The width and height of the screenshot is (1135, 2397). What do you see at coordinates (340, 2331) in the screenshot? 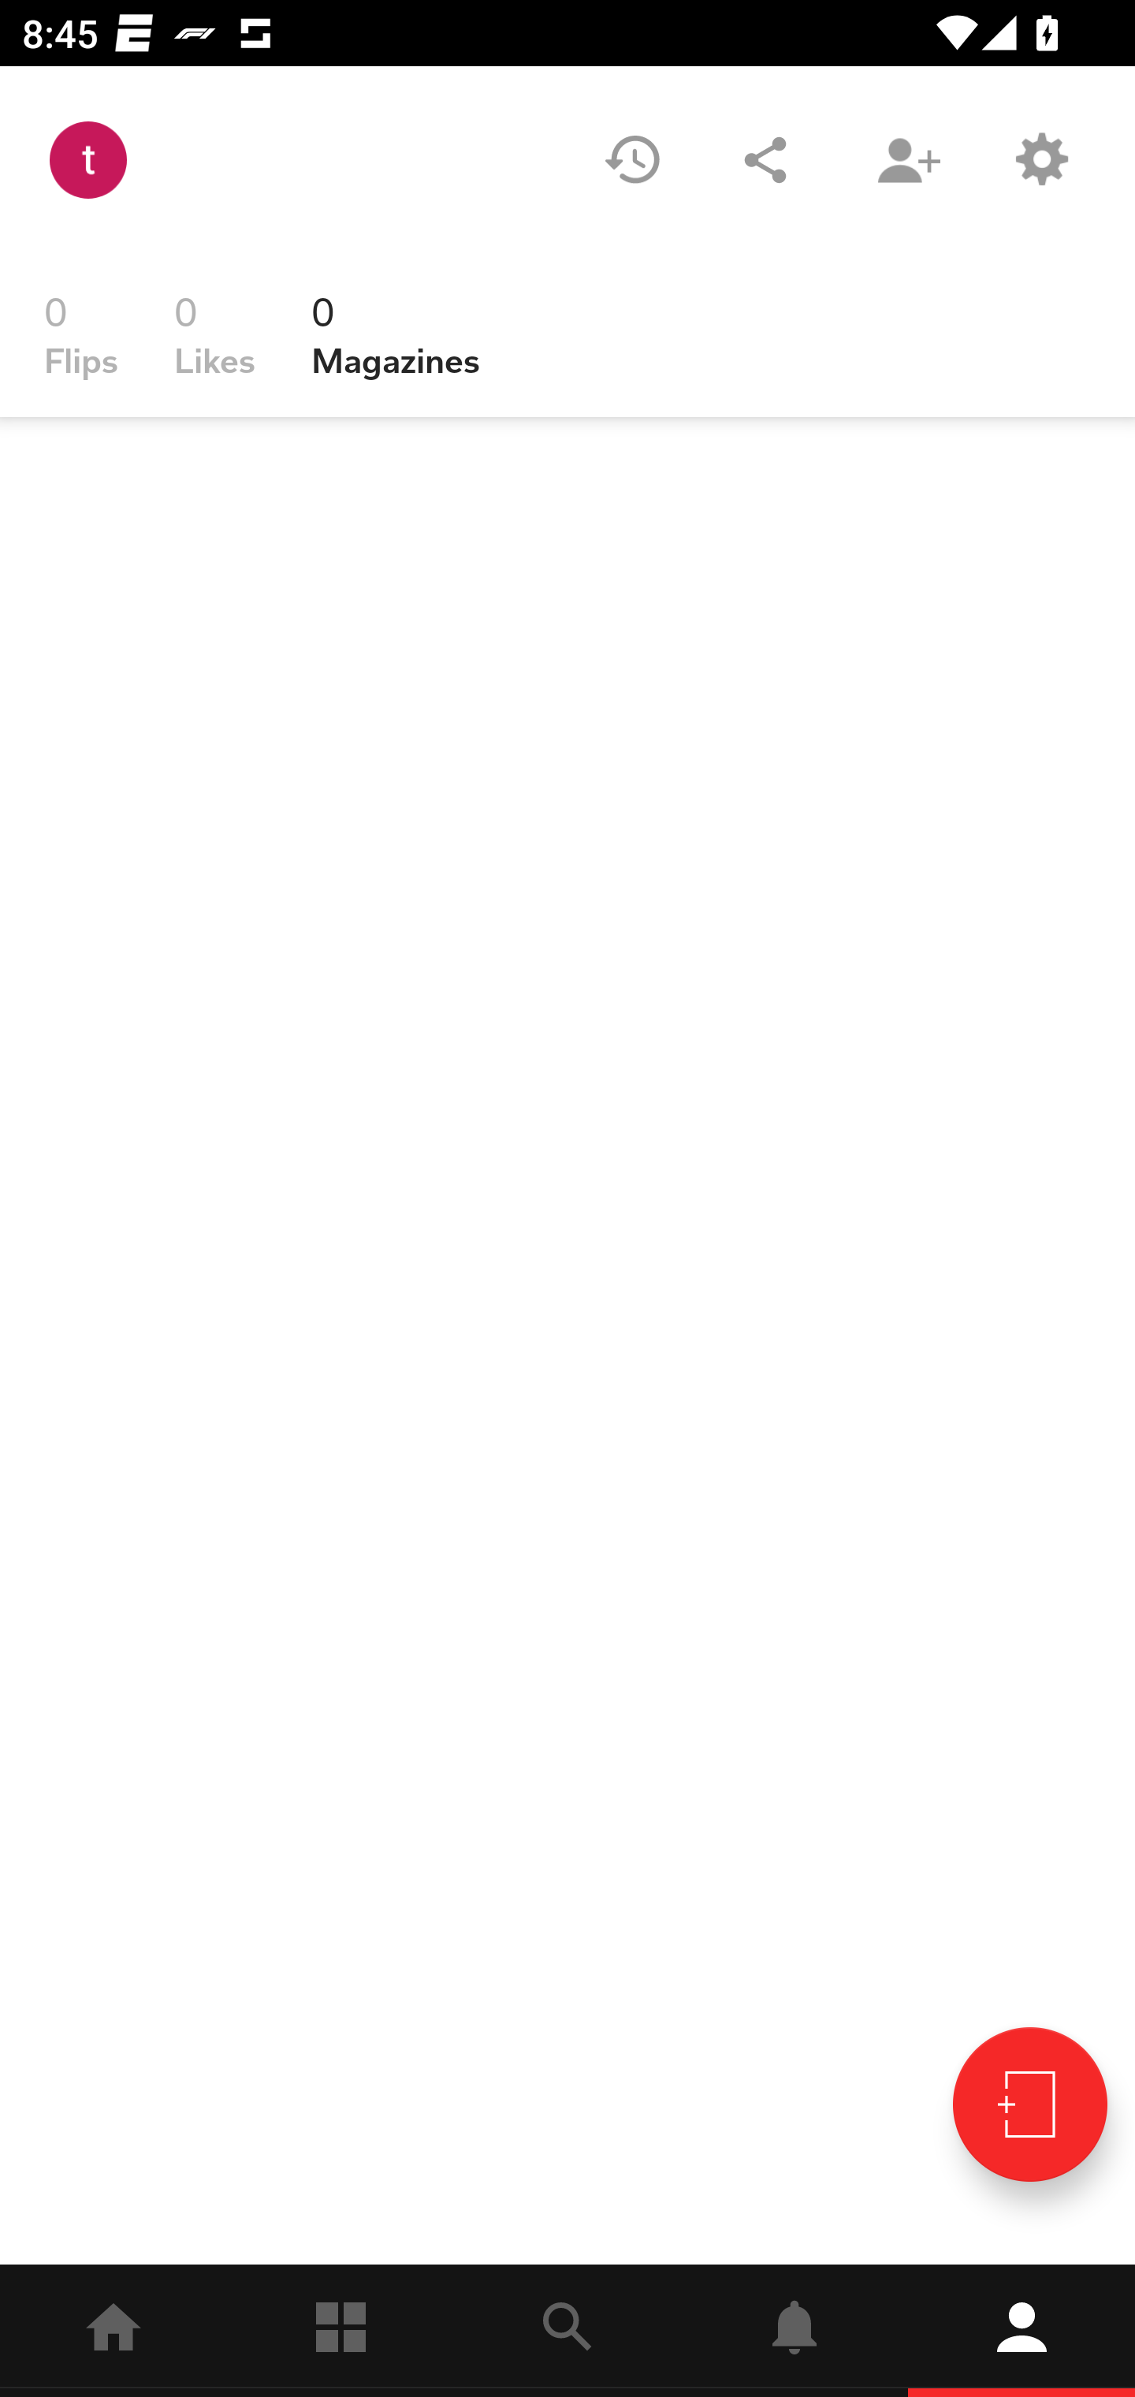
I see `Following` at bounding box center [340, 2331].